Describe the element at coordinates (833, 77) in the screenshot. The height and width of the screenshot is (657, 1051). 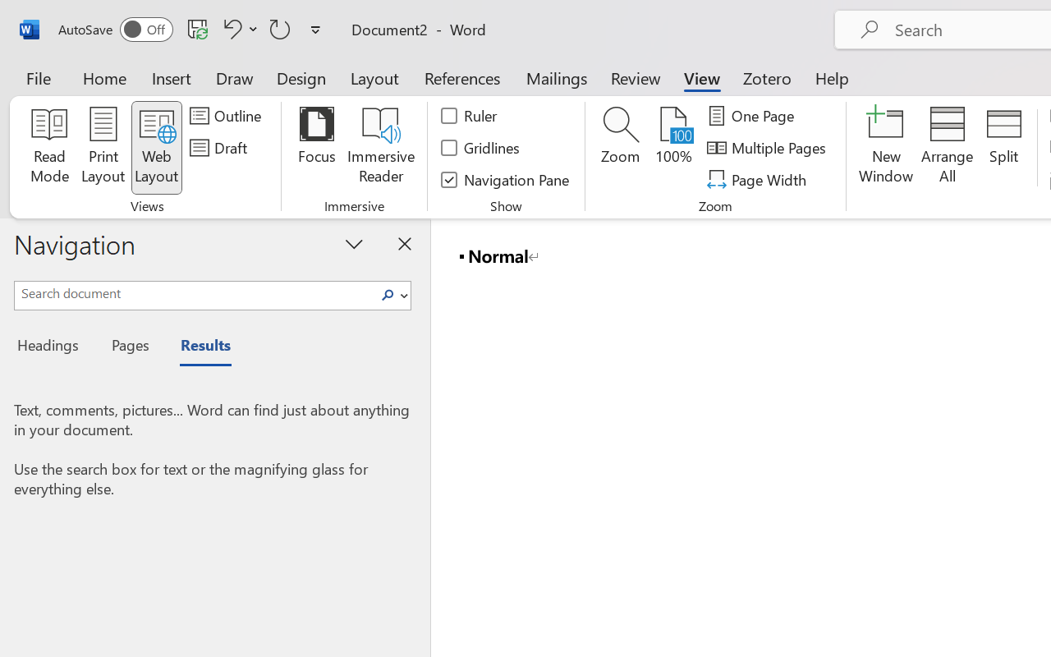
I see `Help` at that location.